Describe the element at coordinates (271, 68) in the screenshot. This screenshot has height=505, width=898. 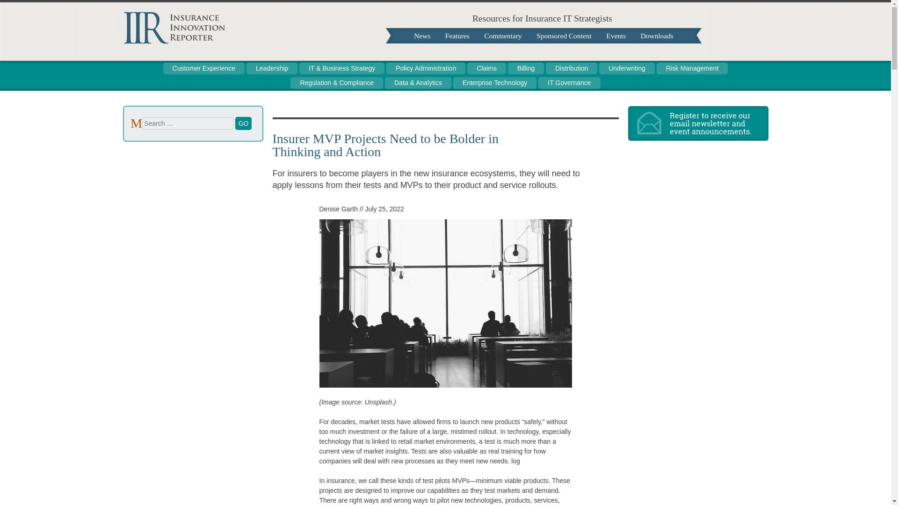
I see `Leadership` at that location.